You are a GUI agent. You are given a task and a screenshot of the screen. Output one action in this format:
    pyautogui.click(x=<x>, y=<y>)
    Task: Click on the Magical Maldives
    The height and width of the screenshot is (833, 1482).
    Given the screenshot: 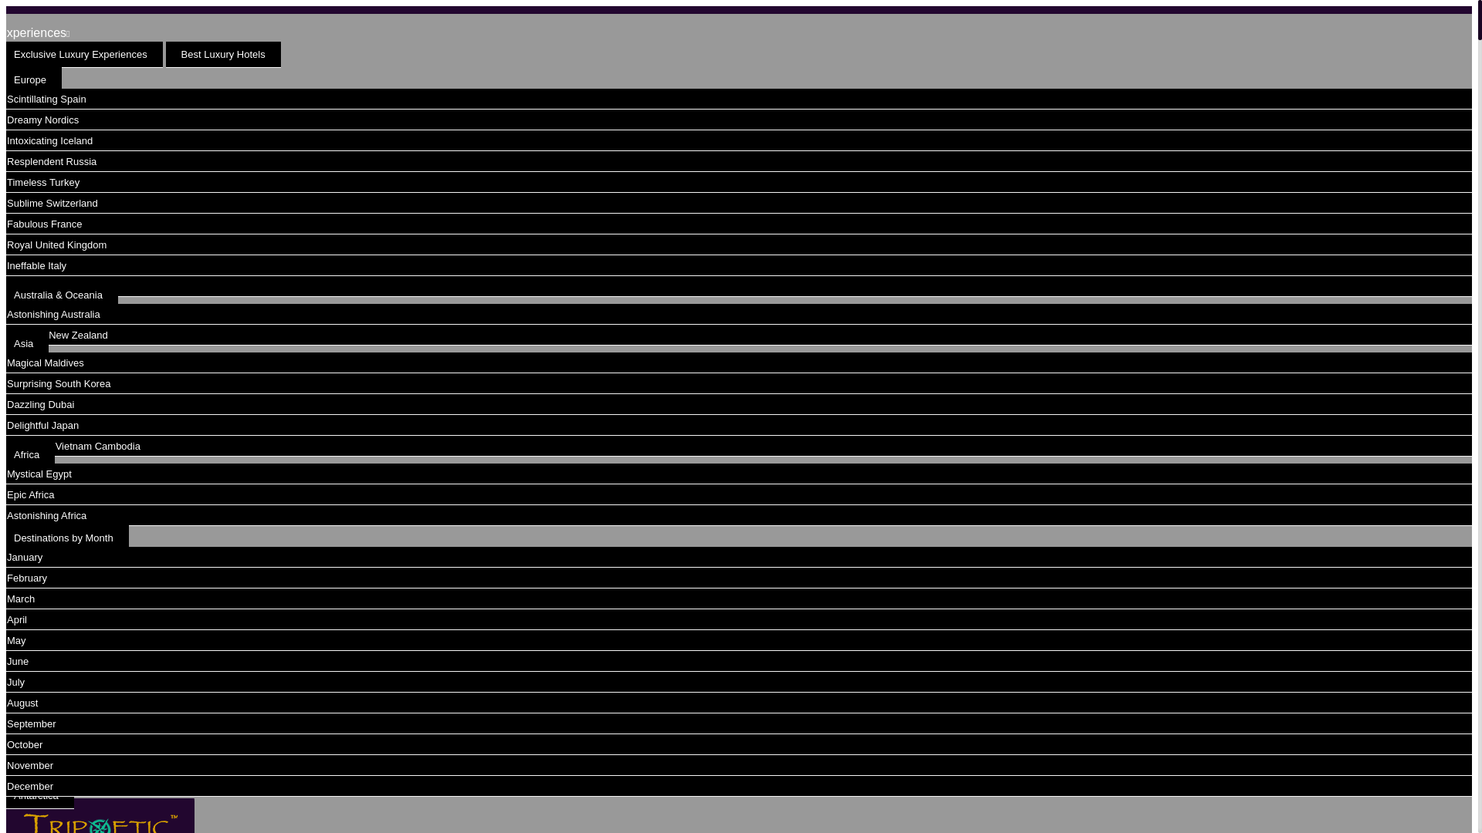 What is the action you would take?
    pyautogui.click(x=46, y=363)
    